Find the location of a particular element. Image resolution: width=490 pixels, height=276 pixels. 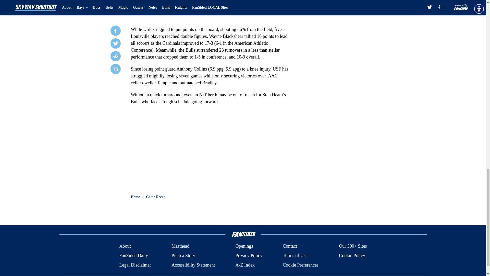

Terms of Use is located at coordinates (295, 256).